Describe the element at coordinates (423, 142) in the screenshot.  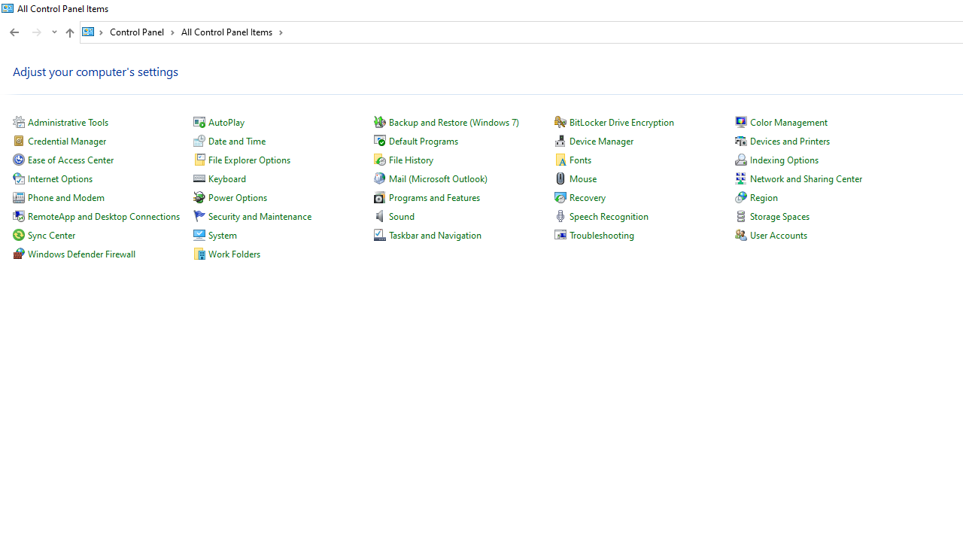
I see `Default Programs` at that location.